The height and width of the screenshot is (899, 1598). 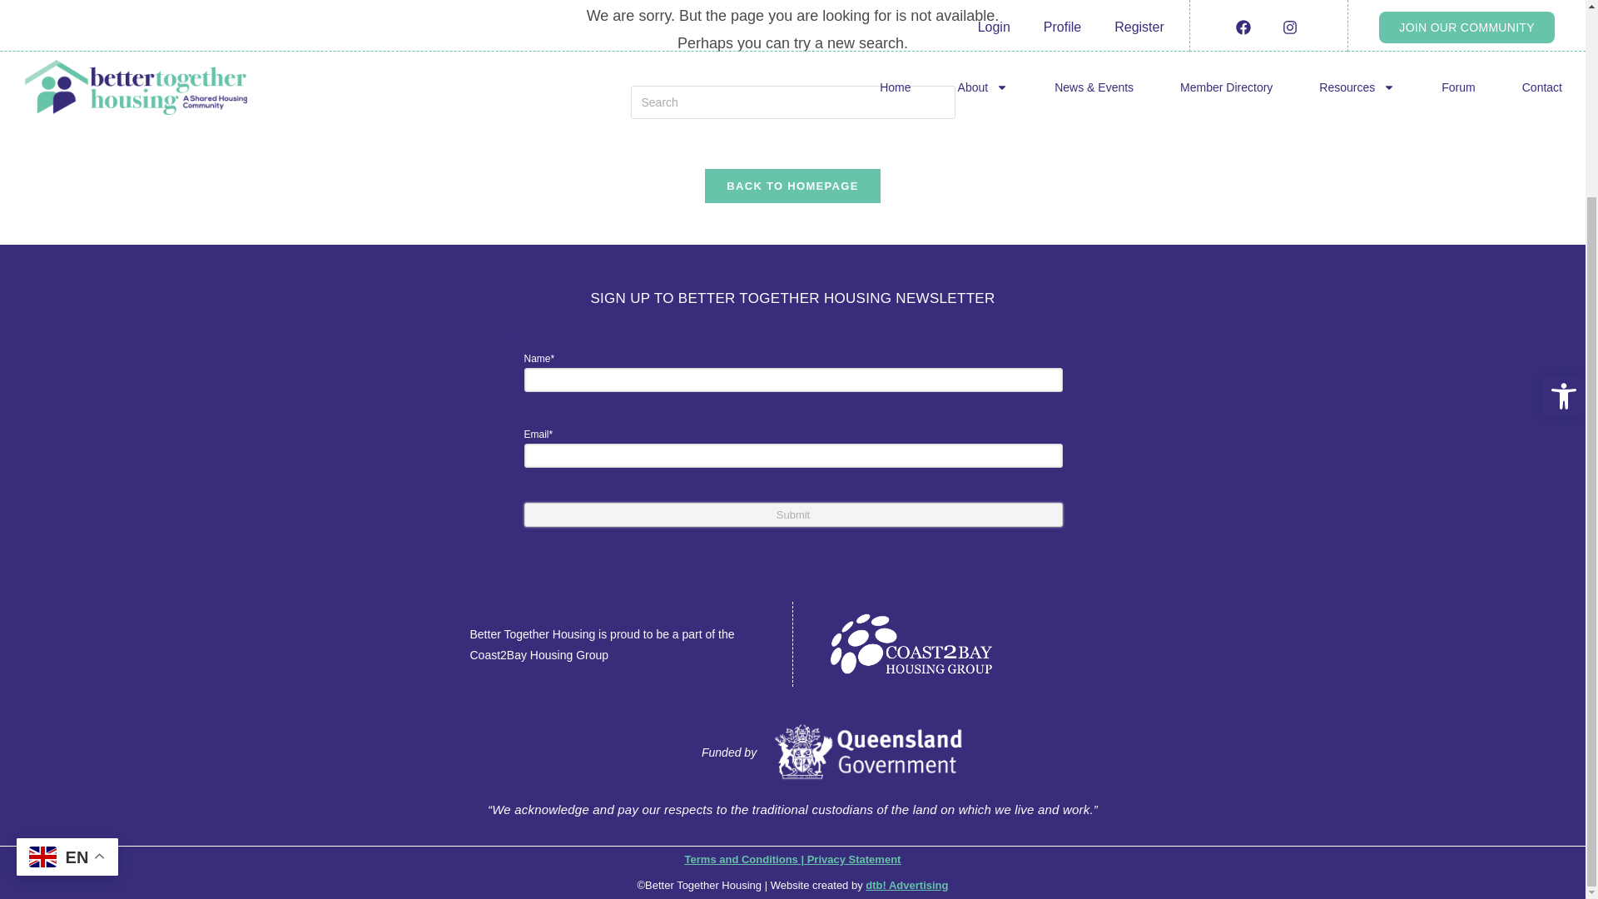 What do you see at coordinates (1563, 155) in the screenshot?
I see `Accessibility Tools` at bounding box center [1563, 155].